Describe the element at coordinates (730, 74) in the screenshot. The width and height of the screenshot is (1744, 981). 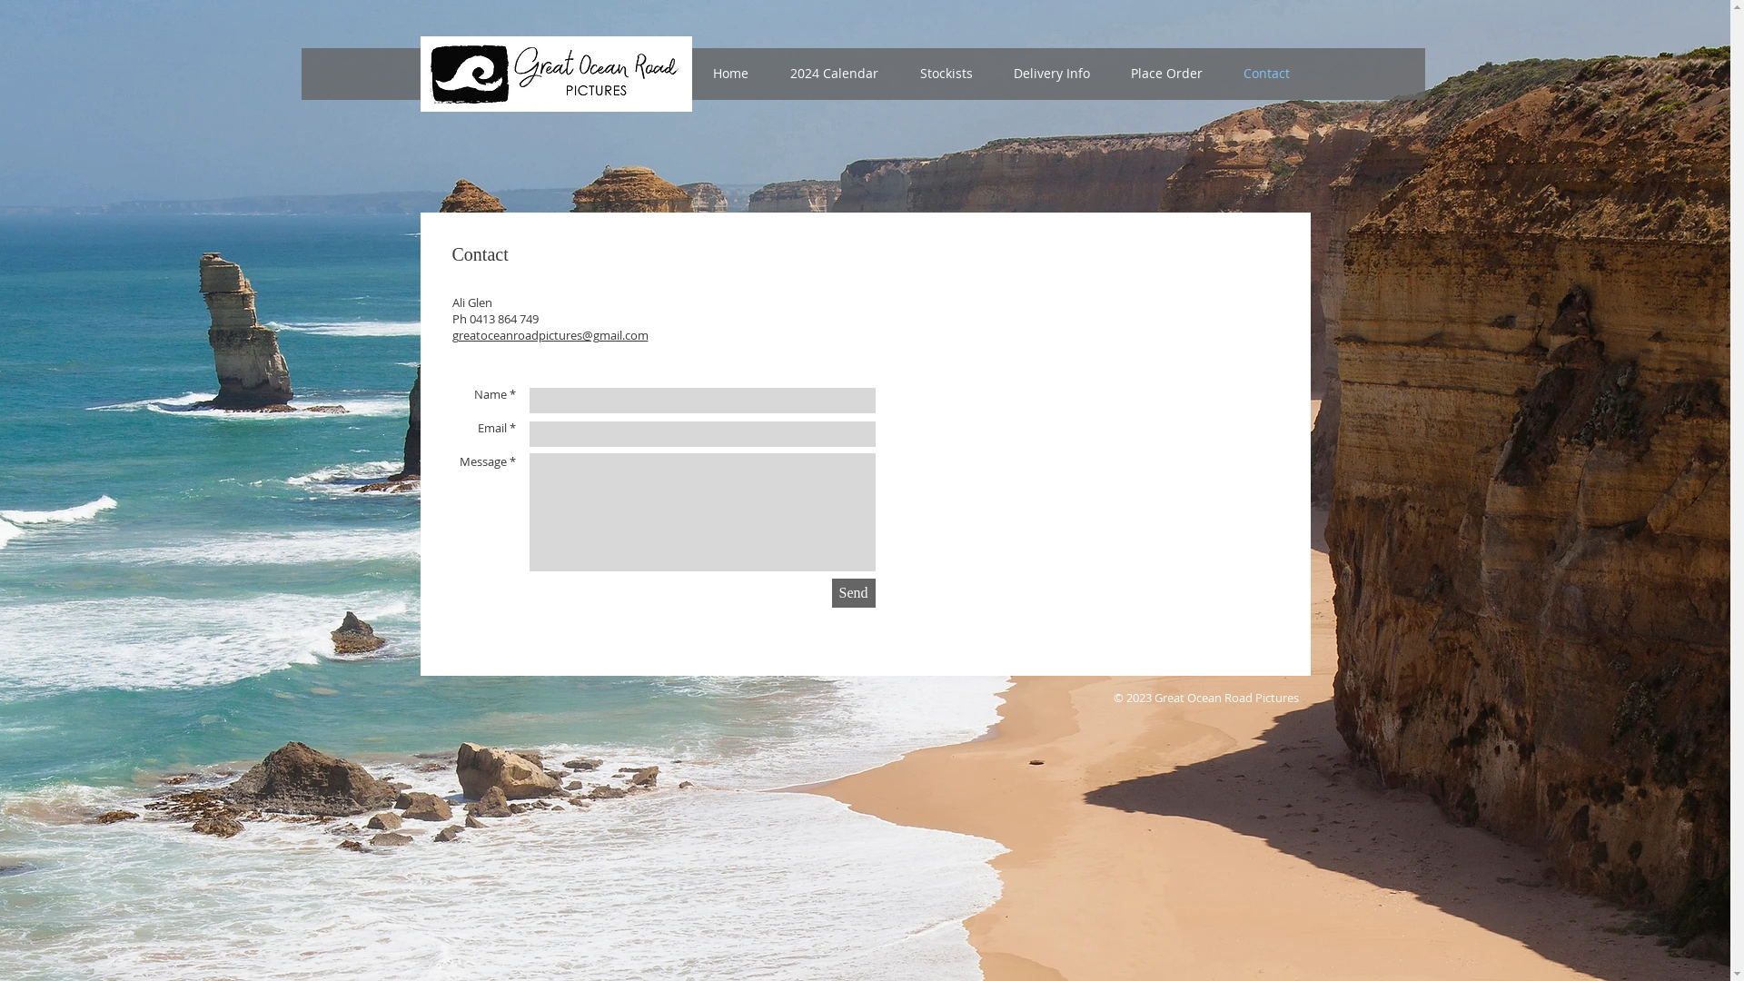
I see `Home` at that location.